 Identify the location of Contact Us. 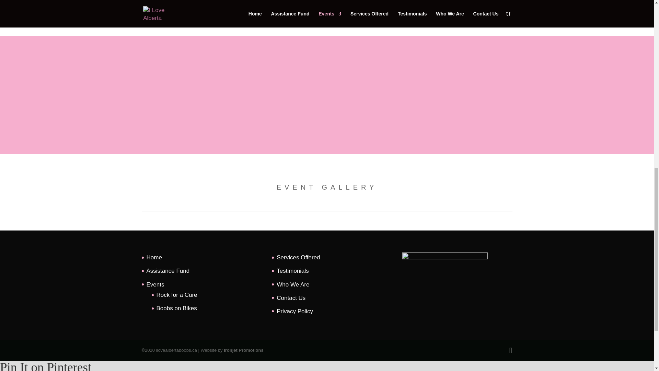
(291, 297).